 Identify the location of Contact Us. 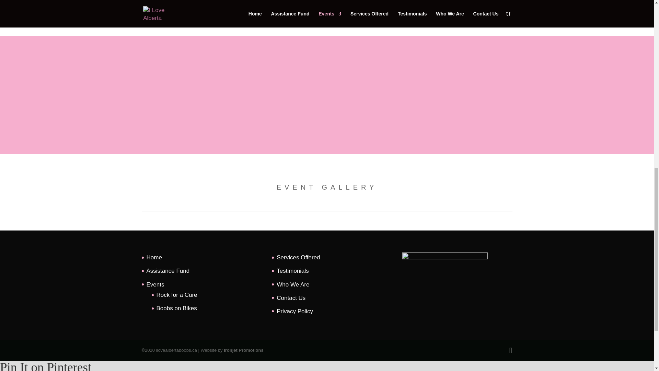
(291, 297).